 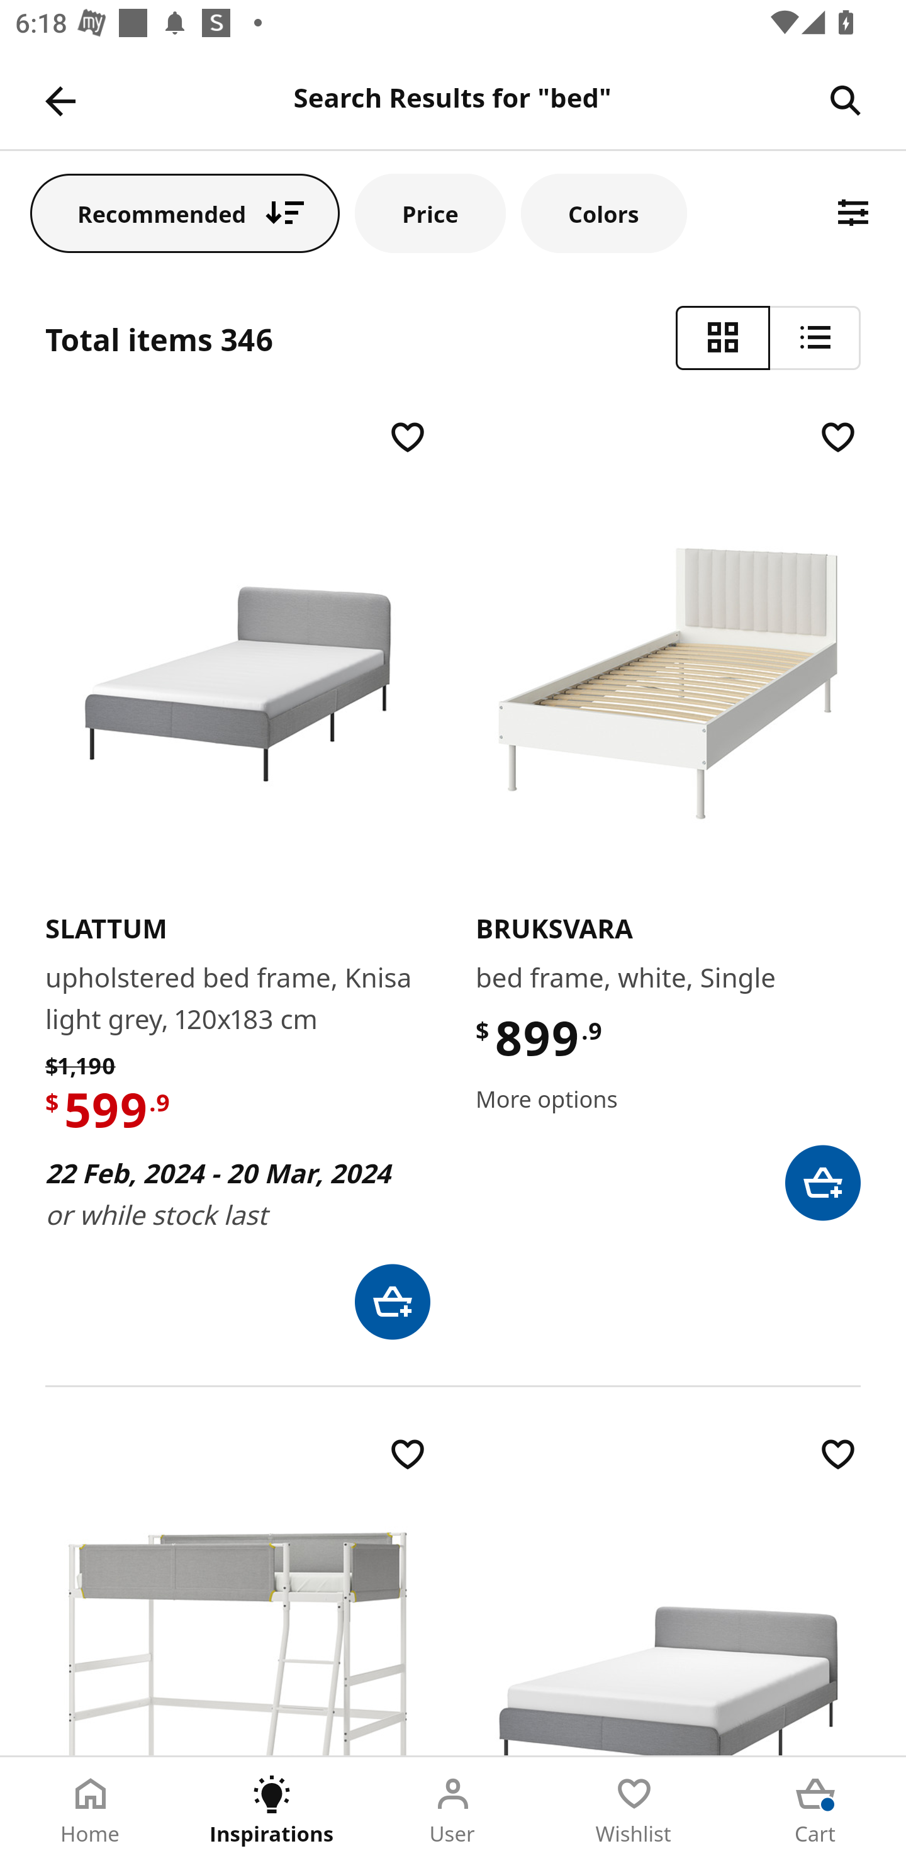 What do you see at coordinates (603, 213) in the screenshot?
I see `Colors` at bounding box center [603, 213].